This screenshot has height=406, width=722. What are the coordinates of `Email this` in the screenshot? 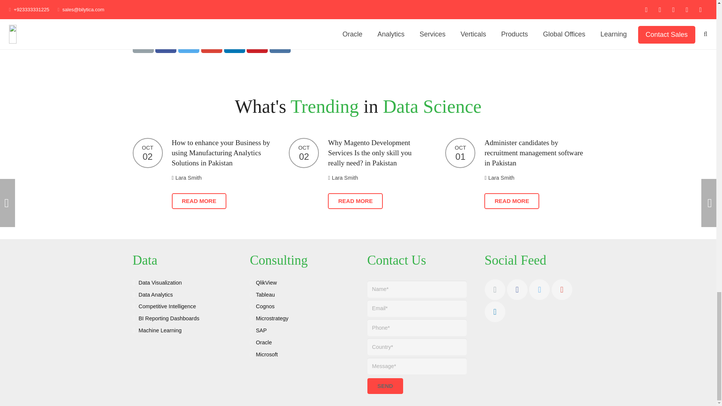 It's located at (143, 46).